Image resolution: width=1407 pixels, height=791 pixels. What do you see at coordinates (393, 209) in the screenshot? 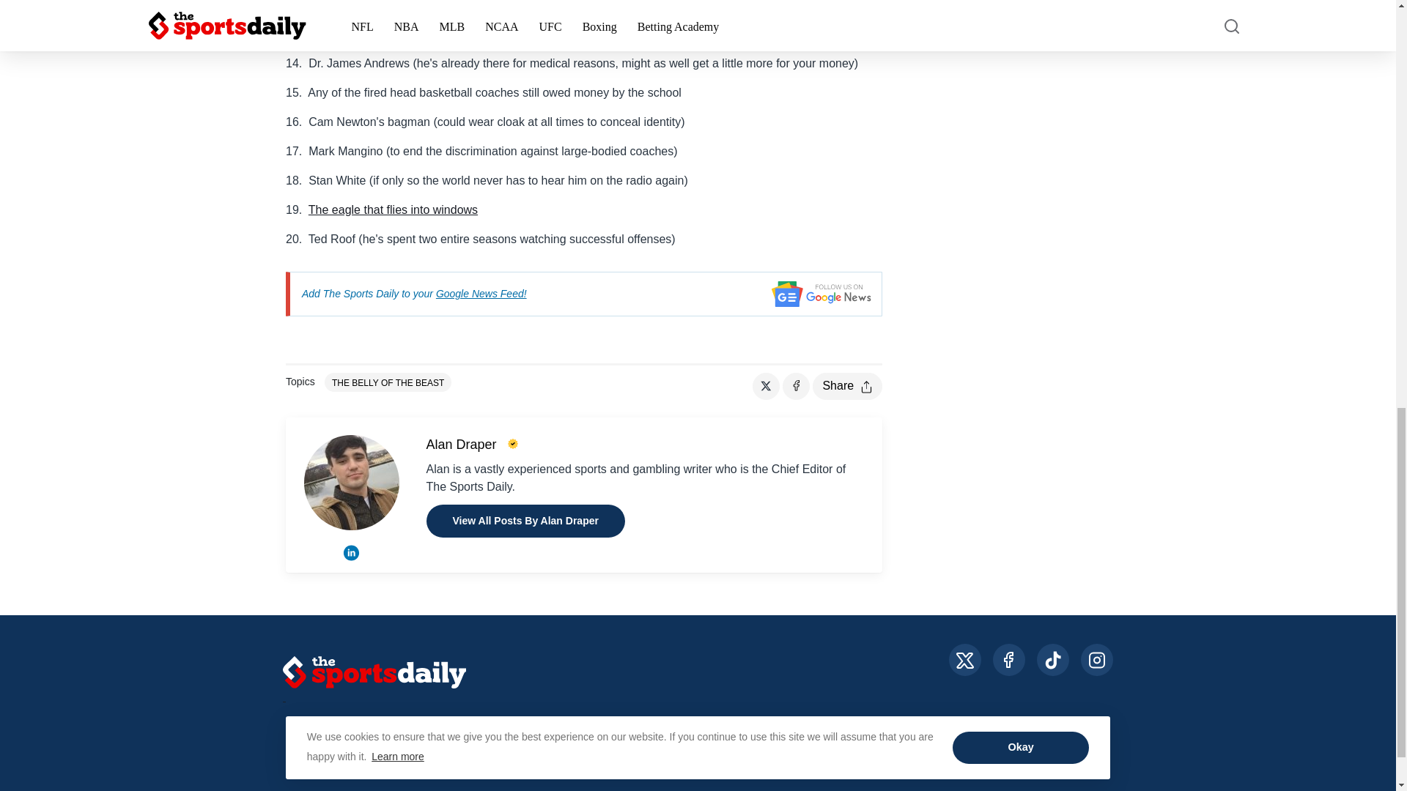
I see `The eagle that flies into windows` at bounding box center [393, 209].